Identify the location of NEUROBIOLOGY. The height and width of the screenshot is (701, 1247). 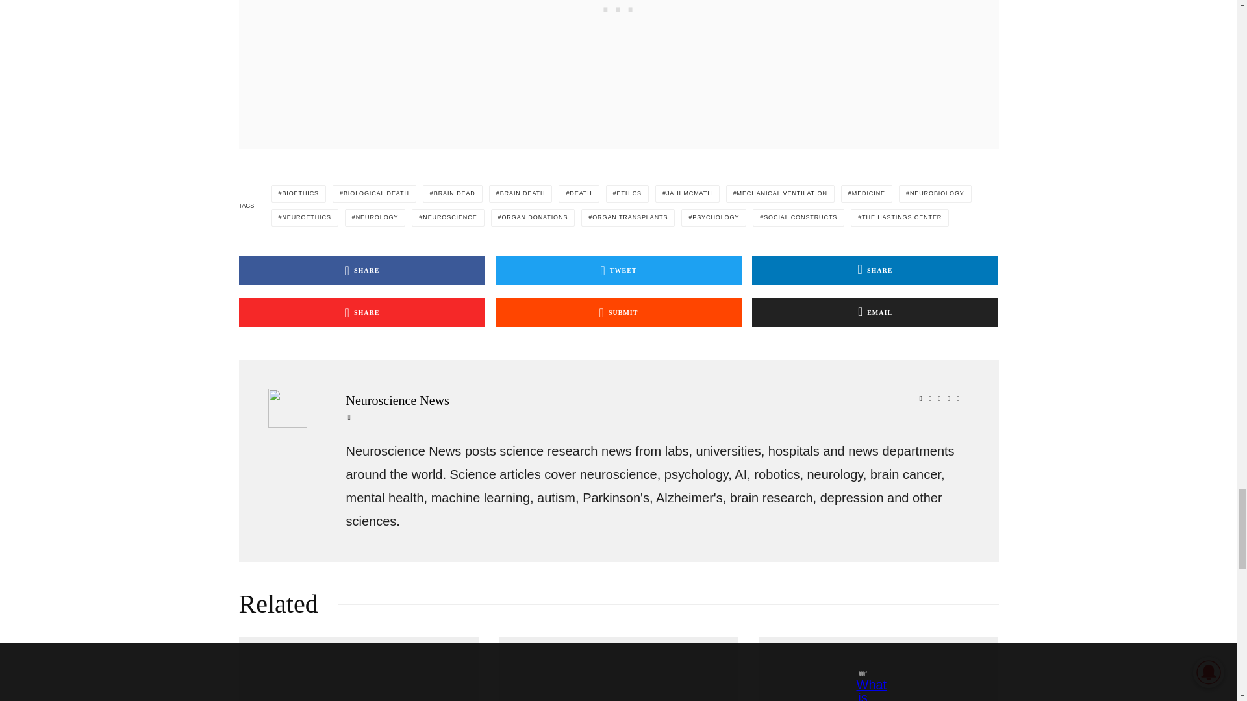
(935, 193).